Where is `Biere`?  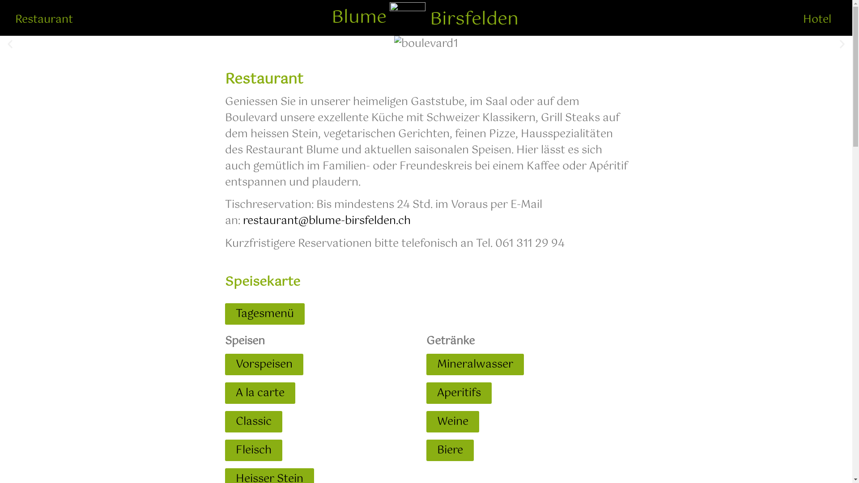 Biere is located at coordinates (450, 450).